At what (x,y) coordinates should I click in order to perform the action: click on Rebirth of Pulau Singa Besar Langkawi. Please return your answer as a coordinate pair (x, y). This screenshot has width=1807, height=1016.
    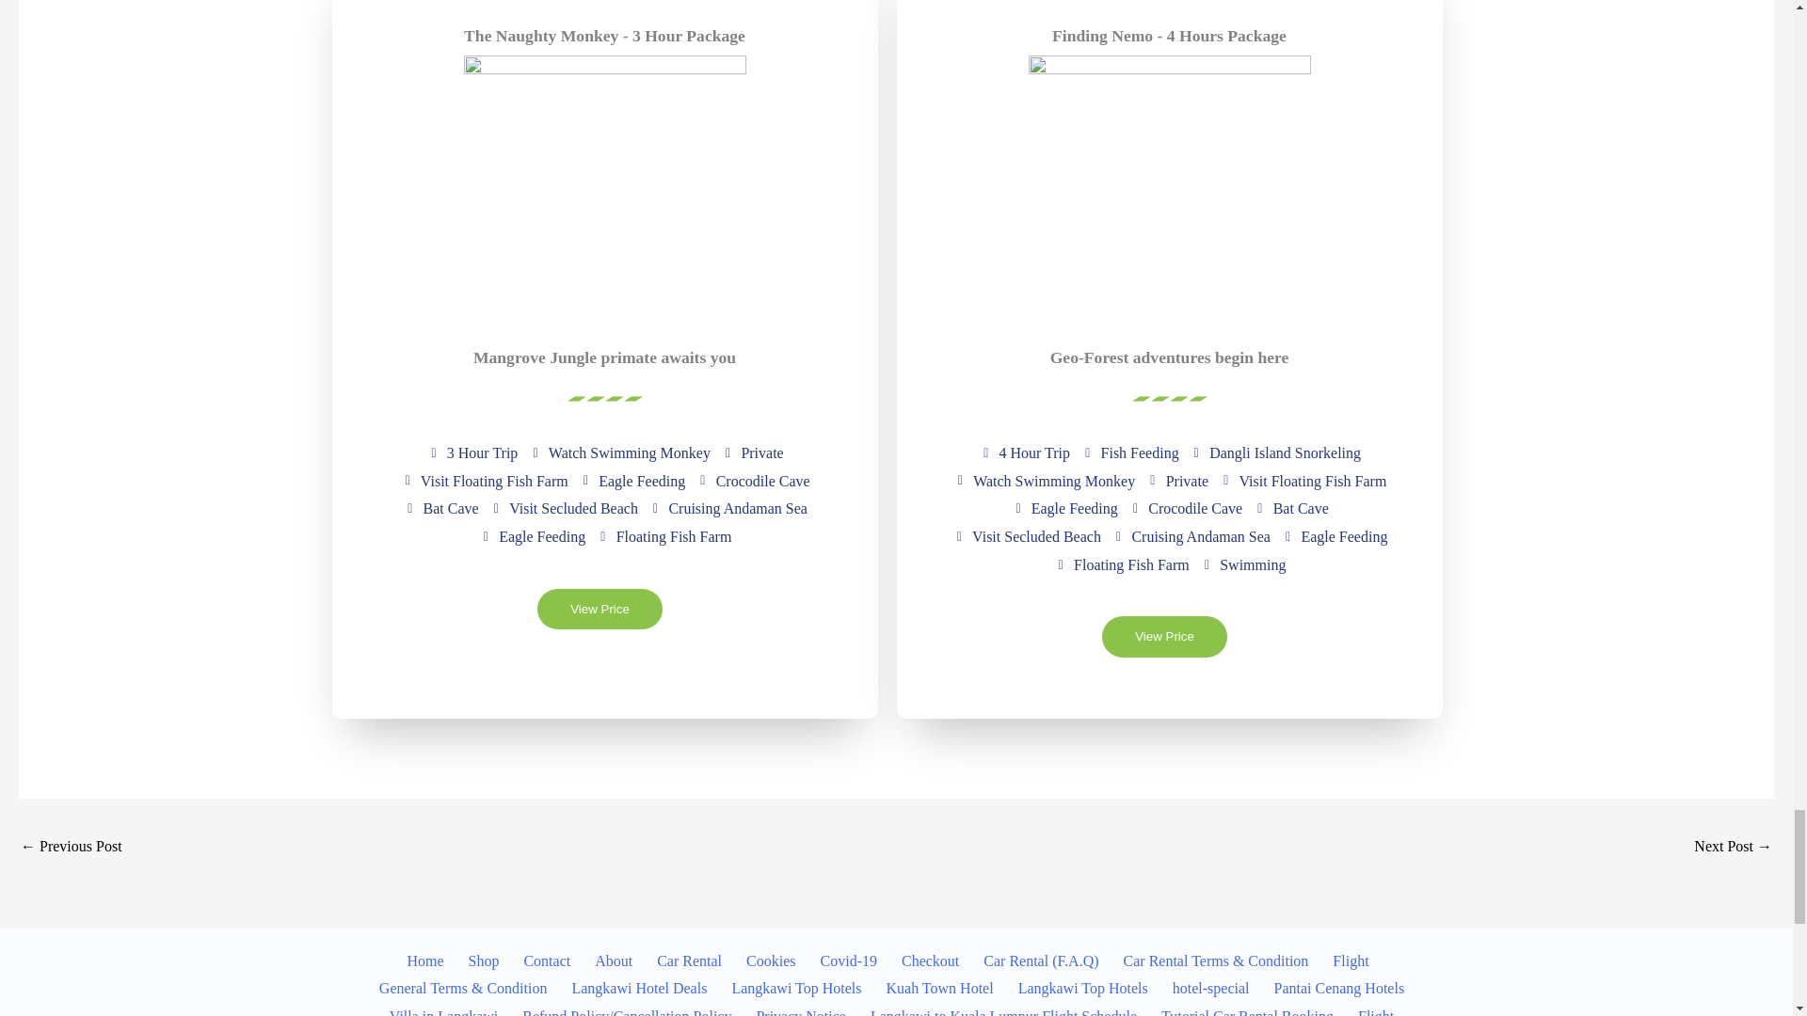
    Looking at the image, I should click on (72, 849).